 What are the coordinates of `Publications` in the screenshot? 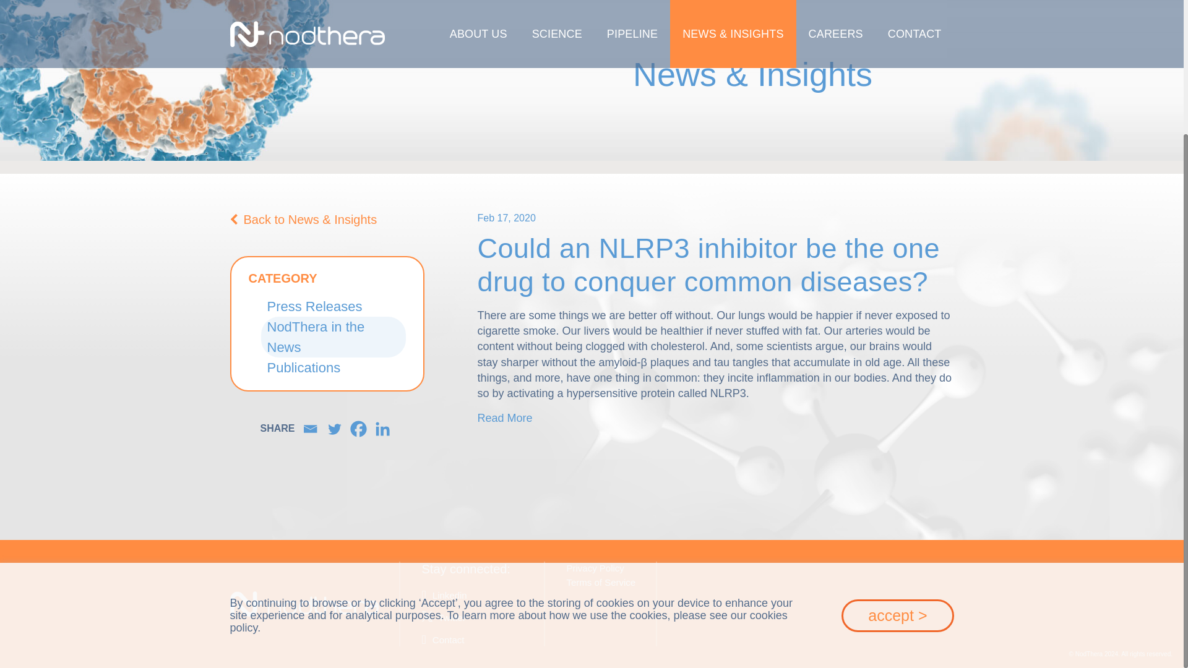 It's located at (304, 367).